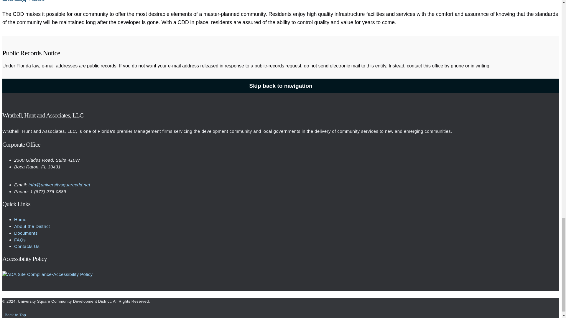 The width and height of the screenshot is (566, 318). Describe the element at coordinates (26, 233) in the screenshot. I see `Documents` at that location.